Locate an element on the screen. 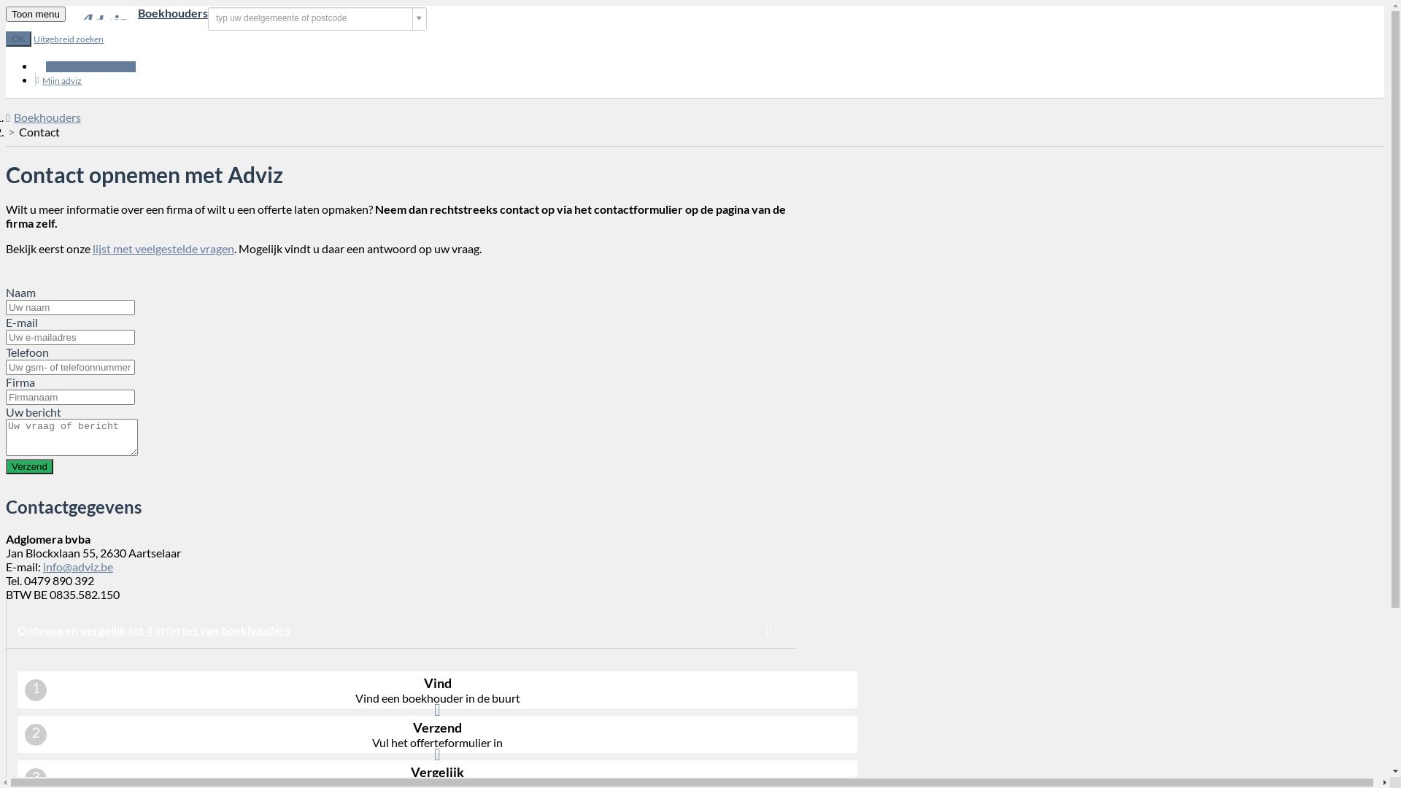  Boekhouders is located at coordinates (138, 13).